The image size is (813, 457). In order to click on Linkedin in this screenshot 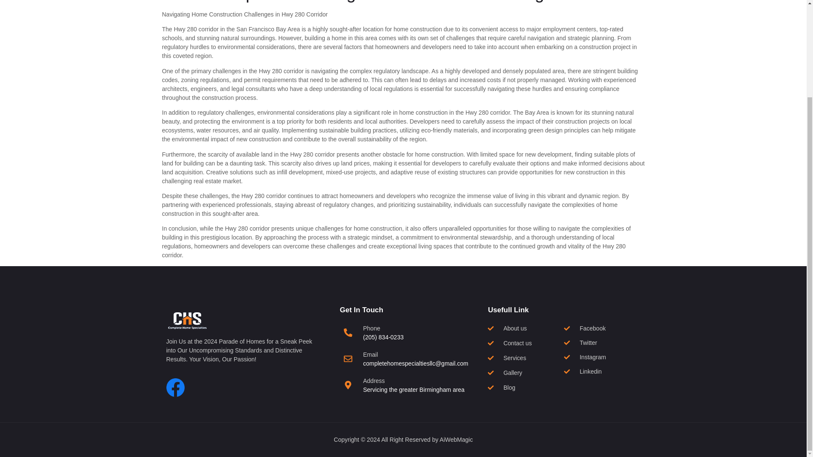, I will do `click(602, 372)`.